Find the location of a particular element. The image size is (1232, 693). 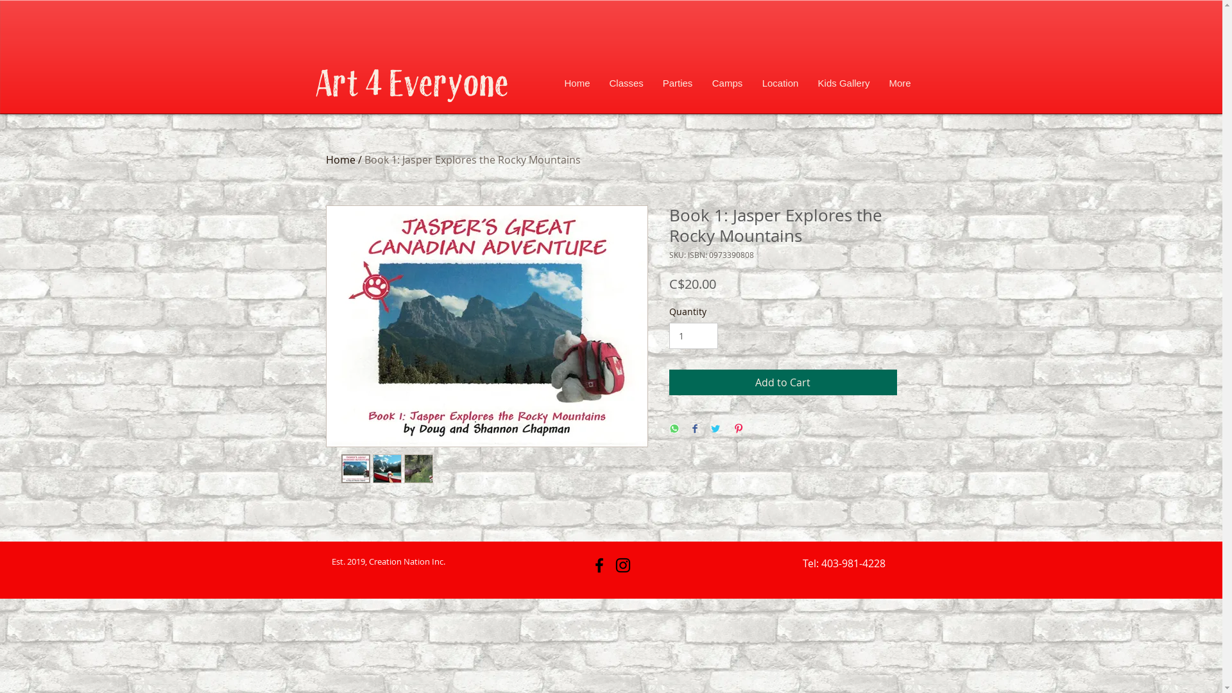

Kids Gallery is located at coordinates (844, 83).